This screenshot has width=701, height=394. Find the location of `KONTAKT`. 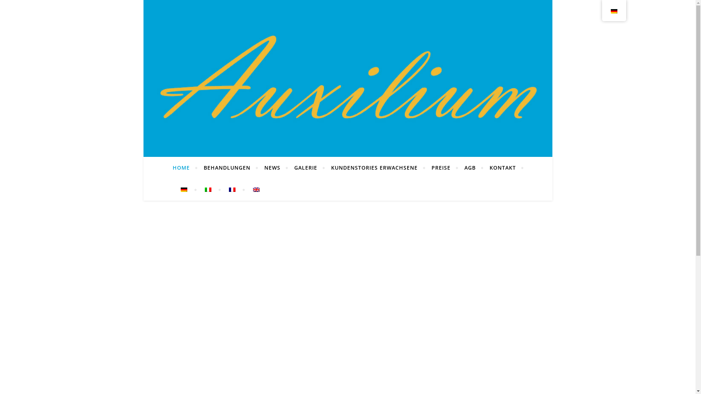

KONTAKT is located at coordinates (503, 168).